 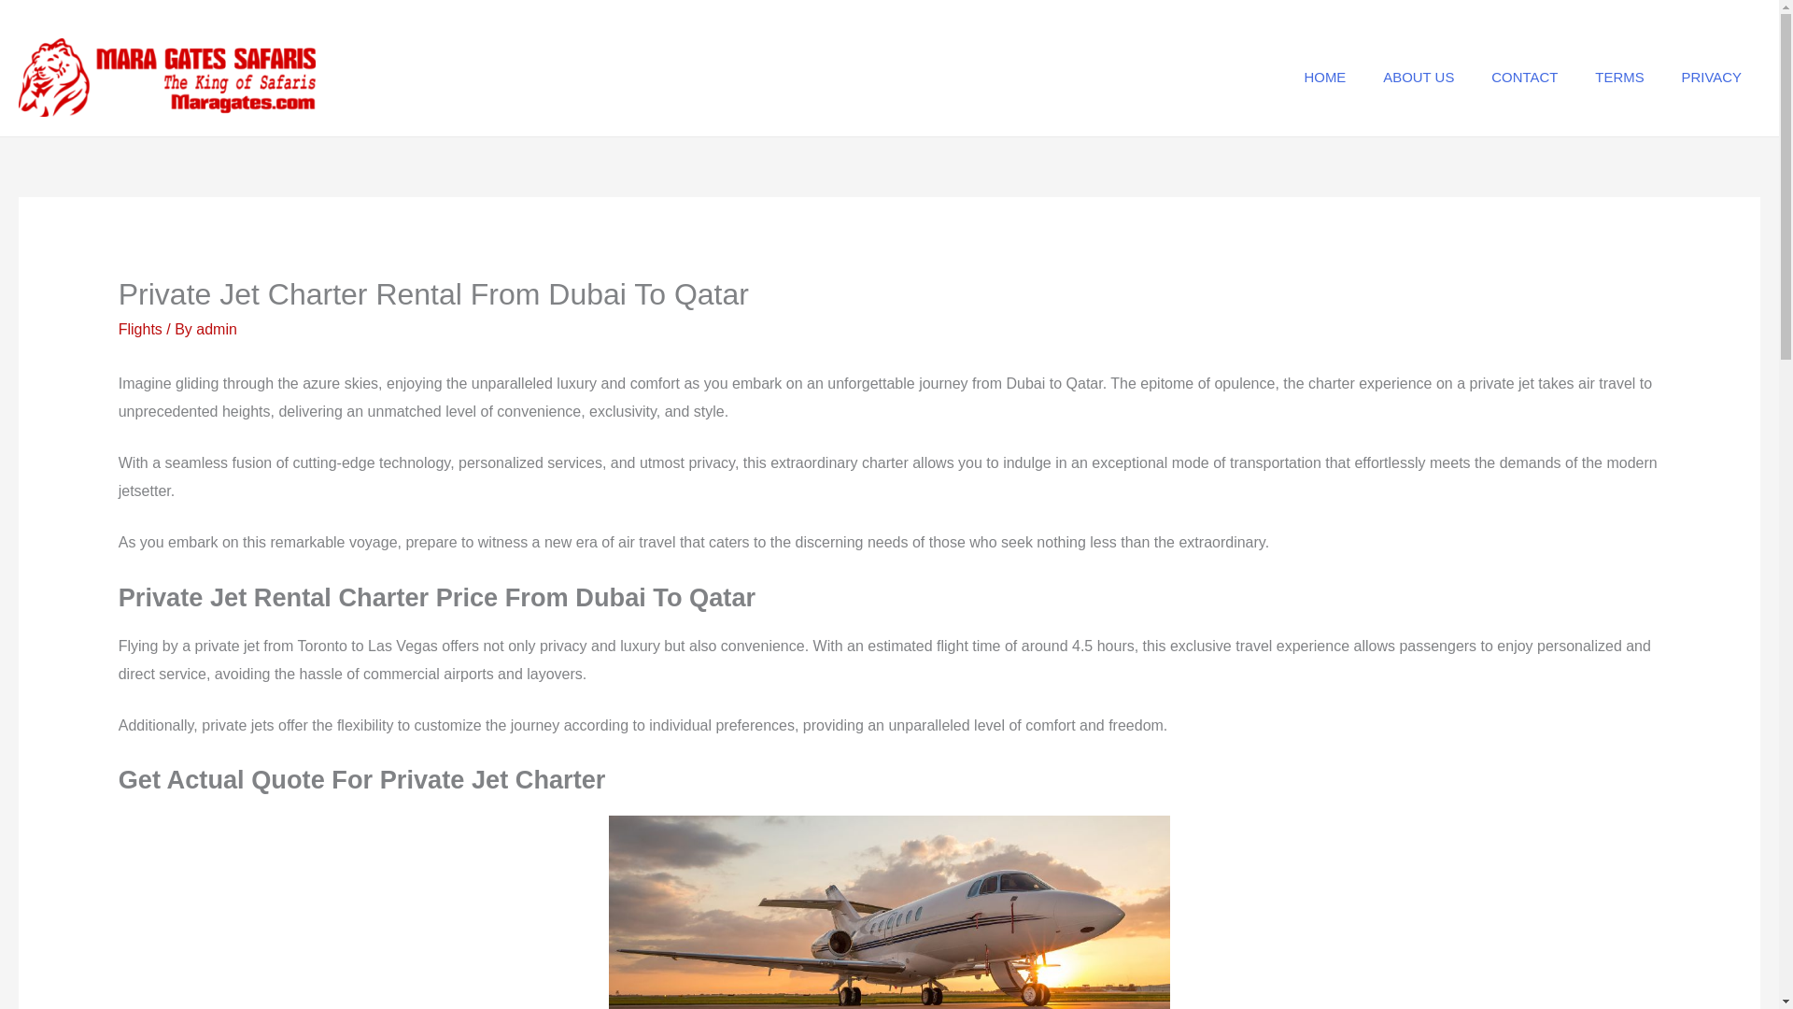 What do you see at coordinates (1712, 77) in the screenshot?
I see `Contact` at bounding box center [1712, 77].